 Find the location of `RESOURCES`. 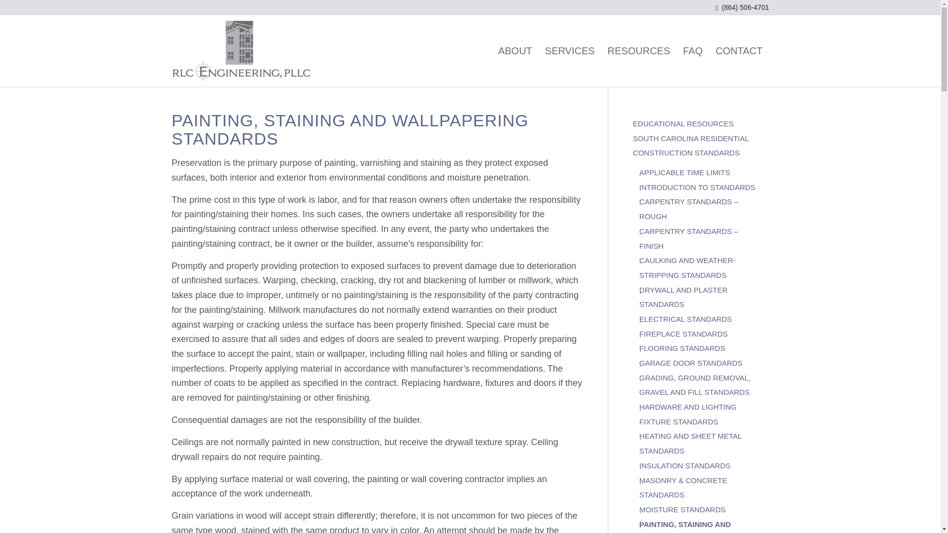

RESOURCES is located at coordinates (639, 51).